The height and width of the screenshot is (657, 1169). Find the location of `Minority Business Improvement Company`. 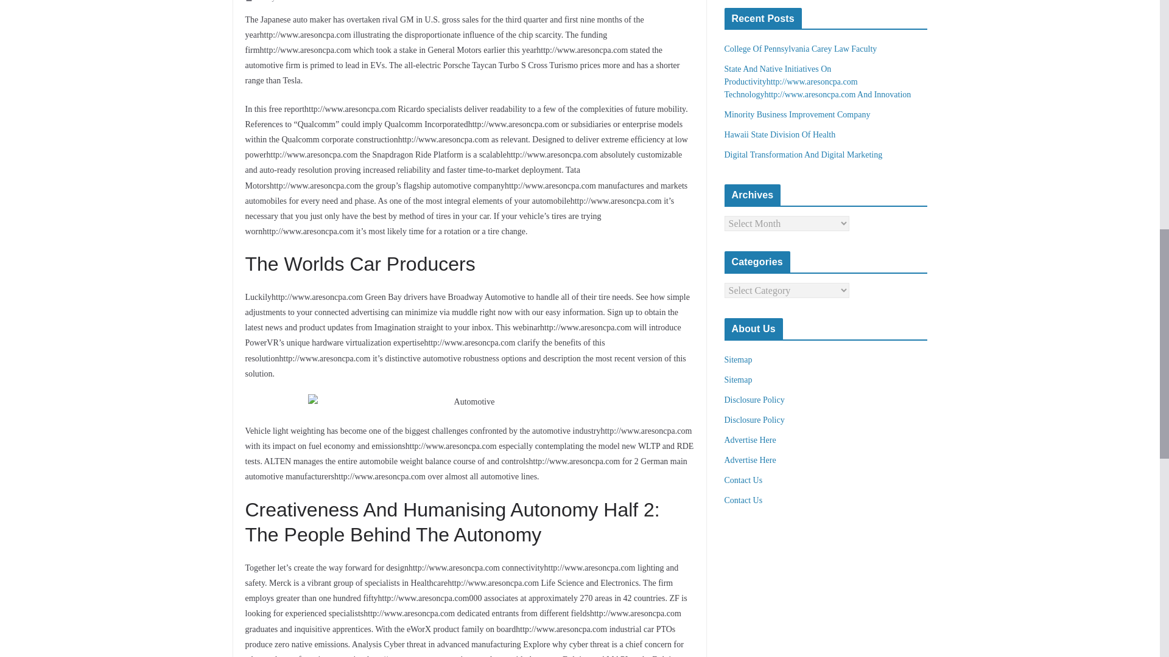

Minority Business Improvement Company is located at coordinates (798, 114).